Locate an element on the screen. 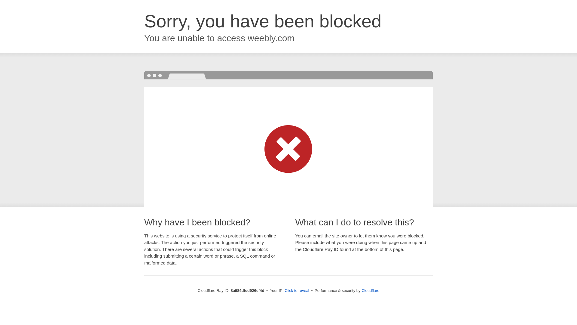  Click to reveal is located at coordinates (297, 291).